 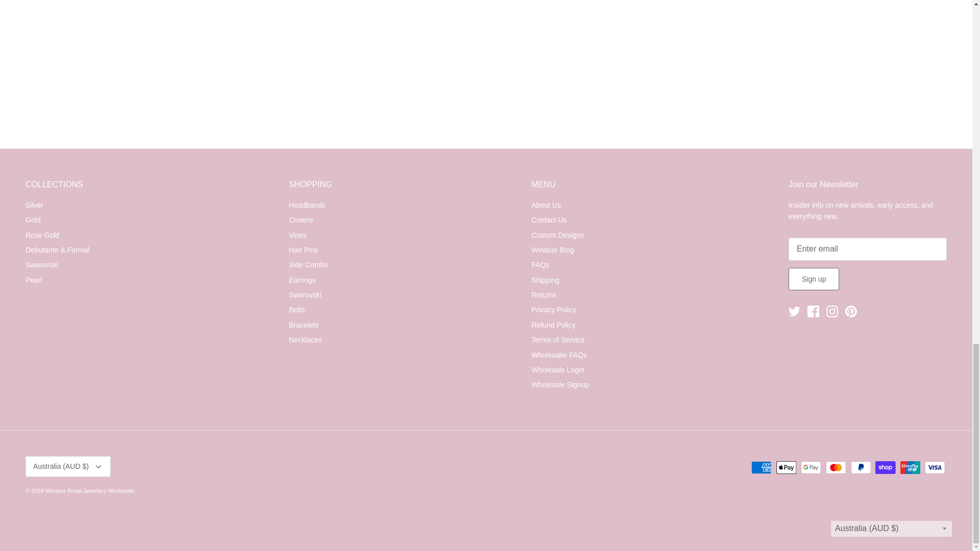 I want to click on PayPal, so click(x=860, y=467).